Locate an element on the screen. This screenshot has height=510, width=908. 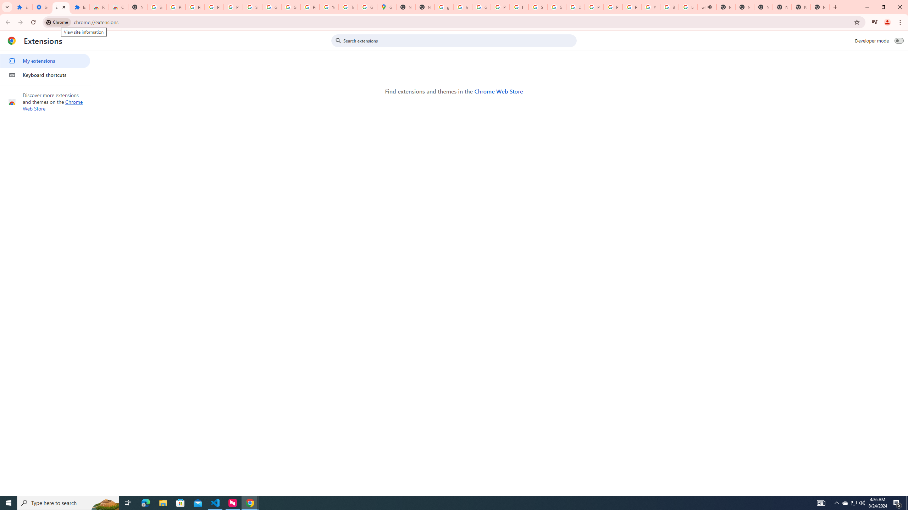
New Tab is located at coordinates (138, 7).